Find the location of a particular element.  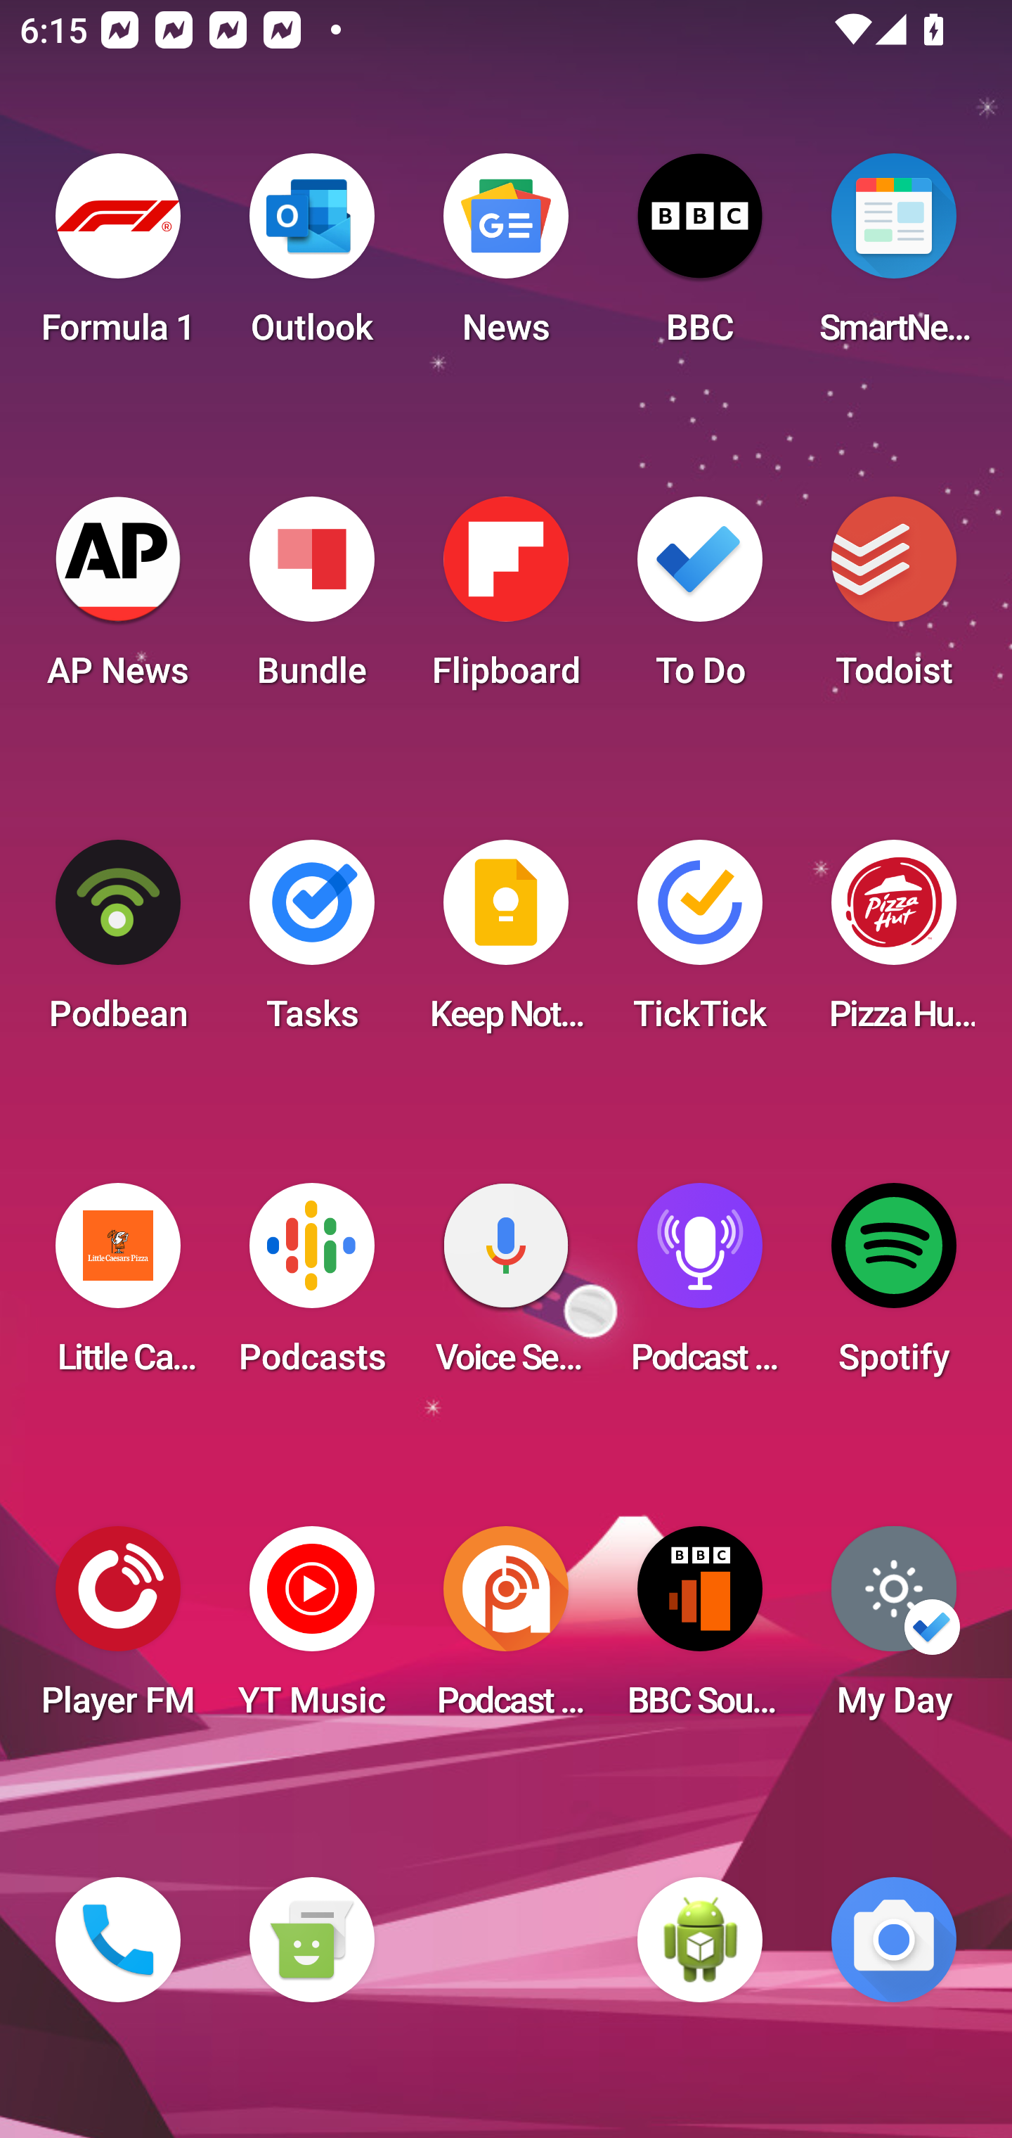

Formula 1 is located at coordinates (118, 257).